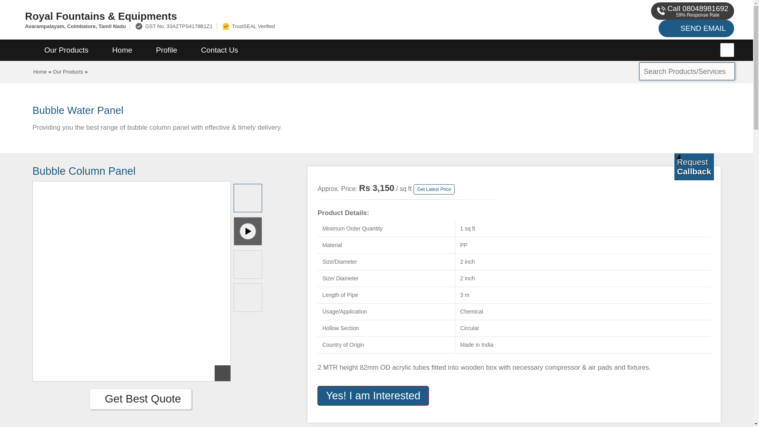 The image size is (759, 427). What do you see at coordinates (166, 50) in the screenshot?
I see `Profile` at bounding box center [166, 50].